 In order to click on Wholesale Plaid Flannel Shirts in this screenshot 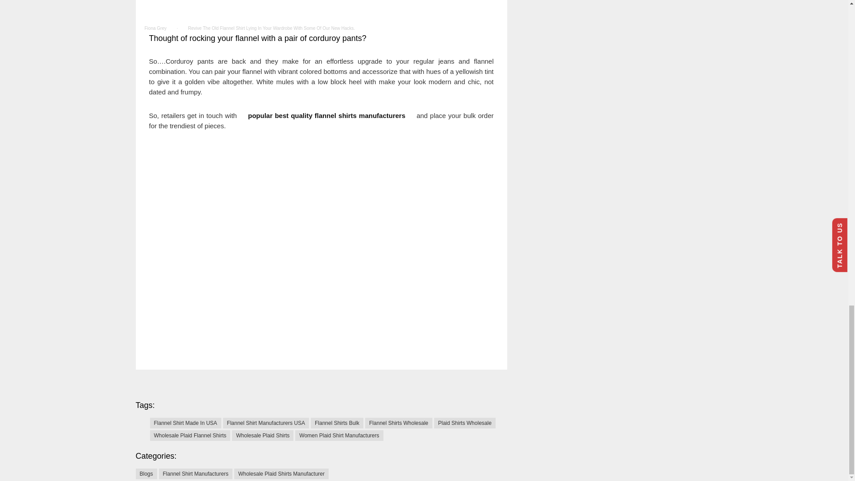, I will do `click(190, 436)`.